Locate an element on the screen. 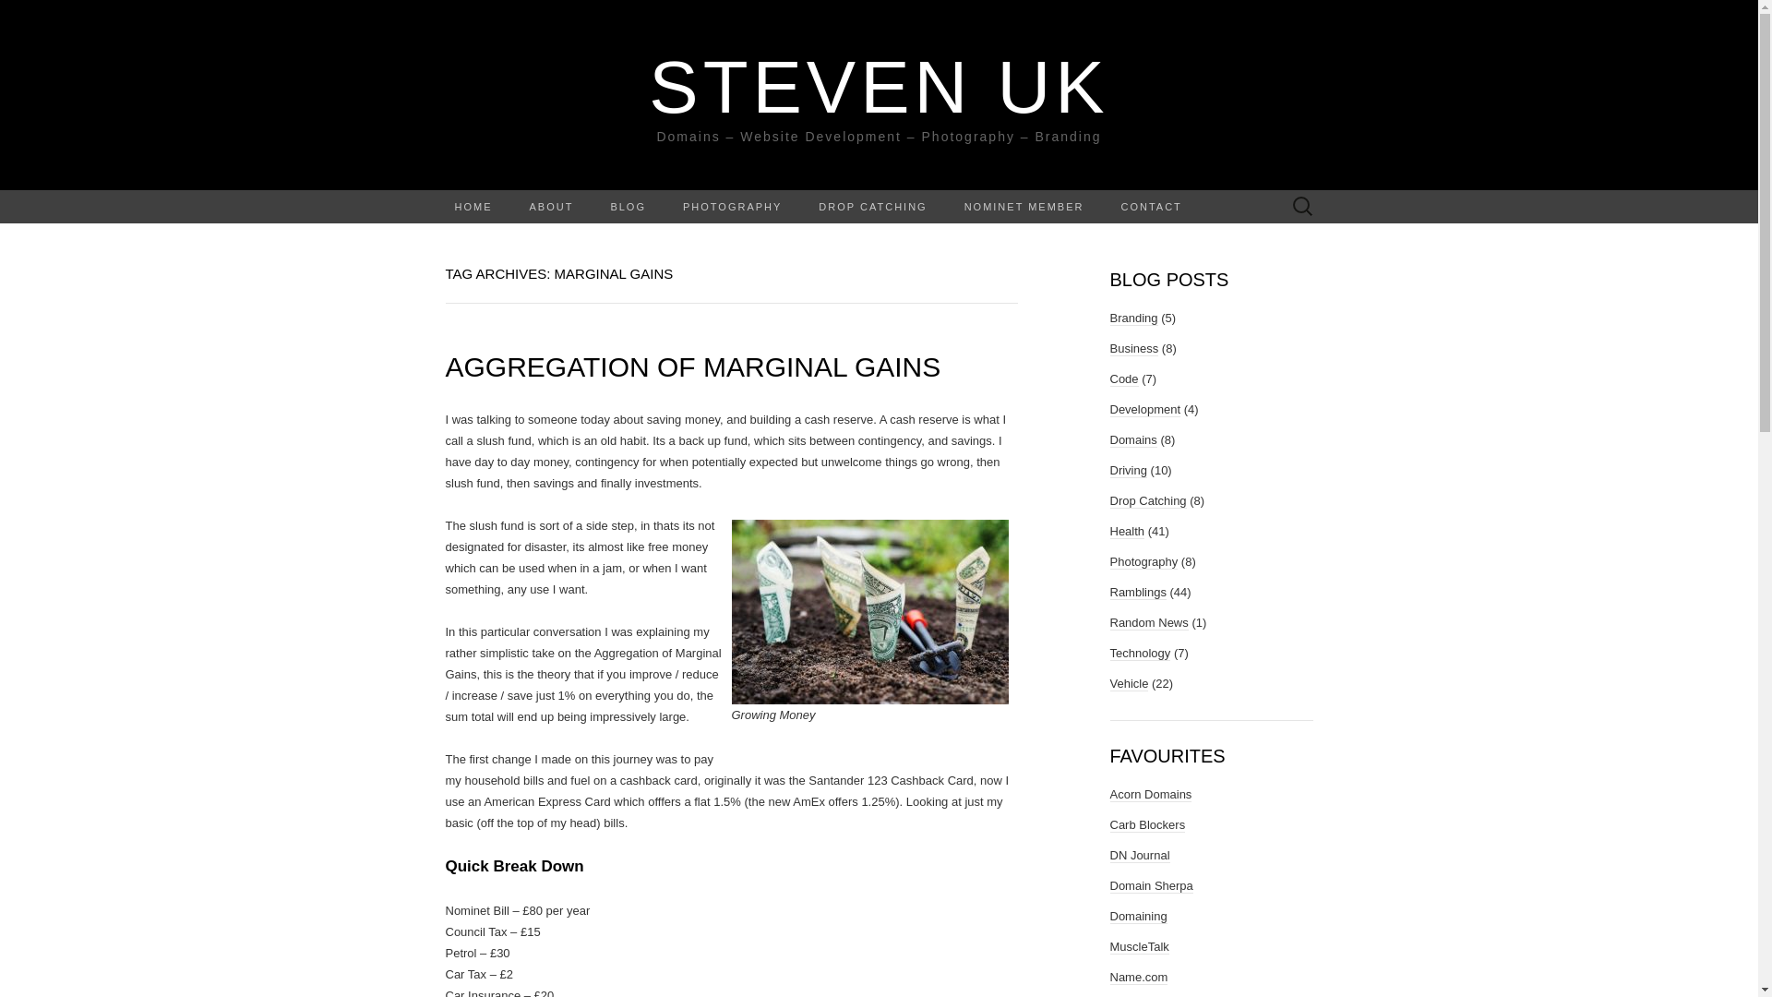 This screenshot has width=1772, height=997. NOMINET MEMBER is located at coordinates (1024, 207).